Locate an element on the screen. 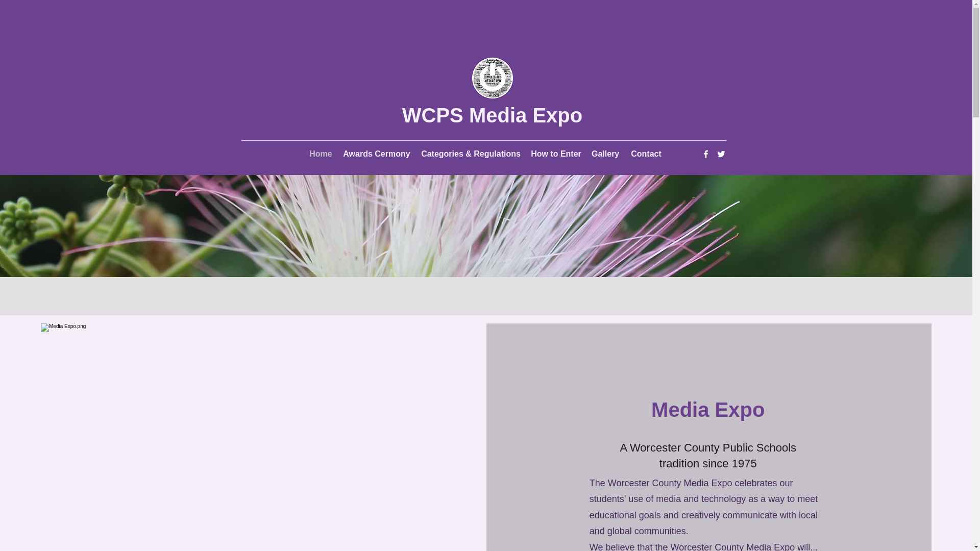  Gallery is located at coordinates (605, 154).